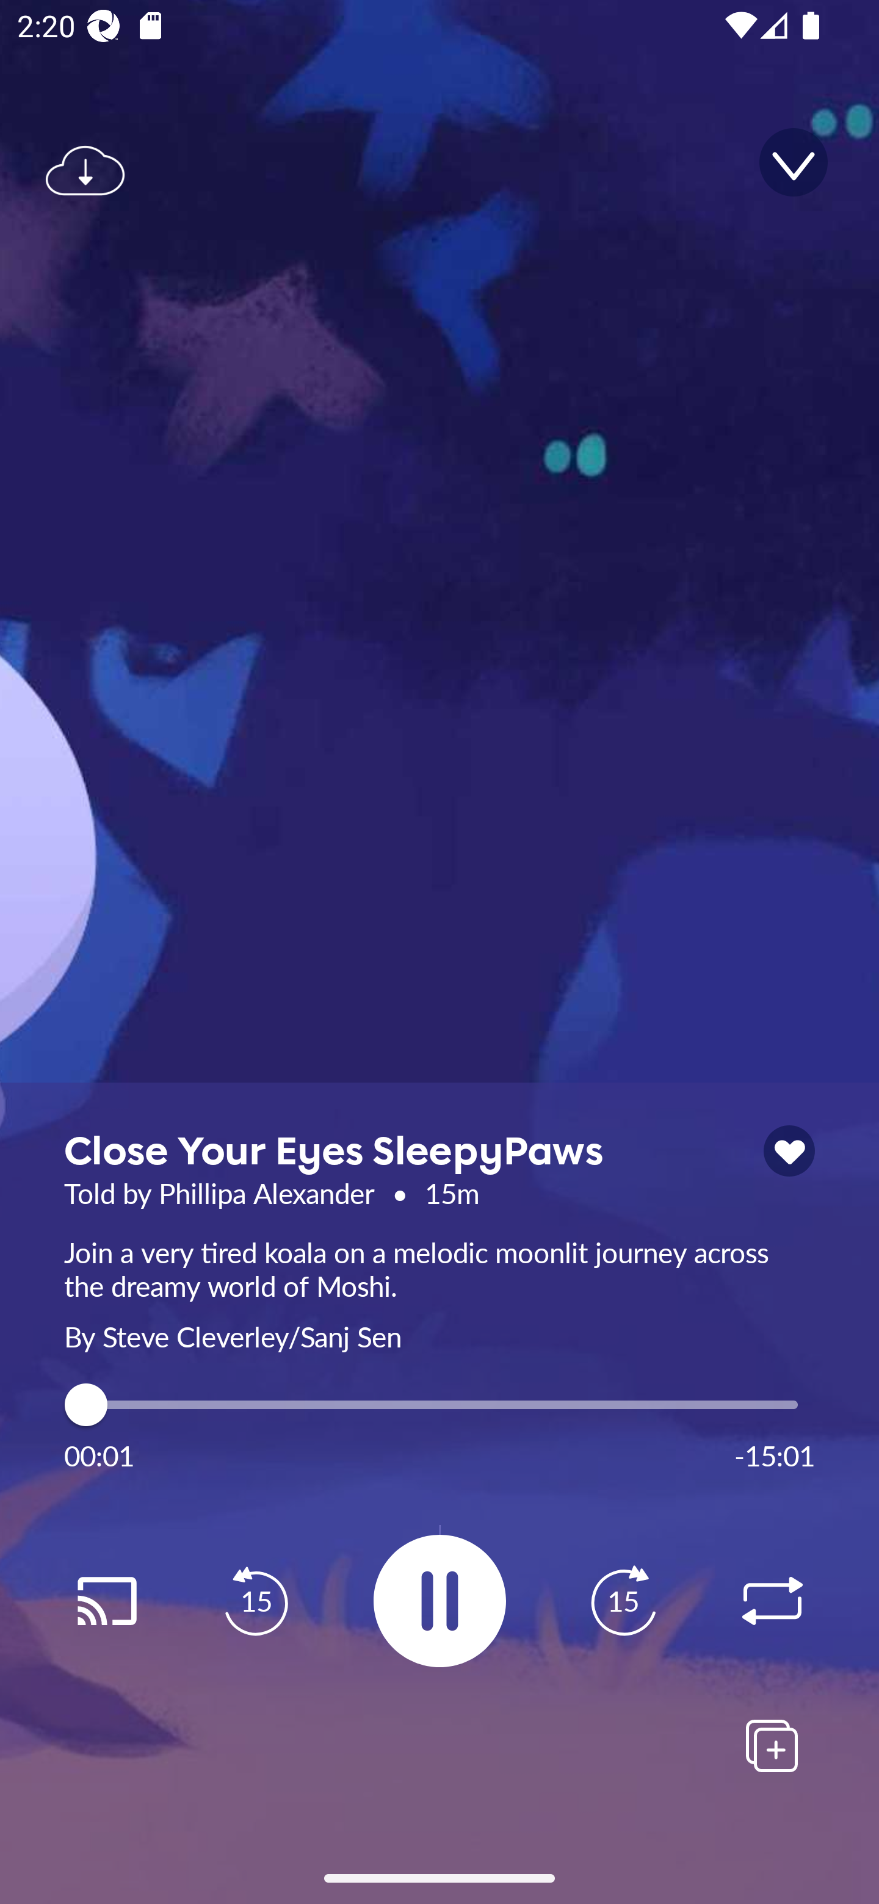 The width and height of the screenshot is (879, 1904). Describe the element at coordinates (772, 1745) in the screenshot. I see `Add To Playlists` at that location.